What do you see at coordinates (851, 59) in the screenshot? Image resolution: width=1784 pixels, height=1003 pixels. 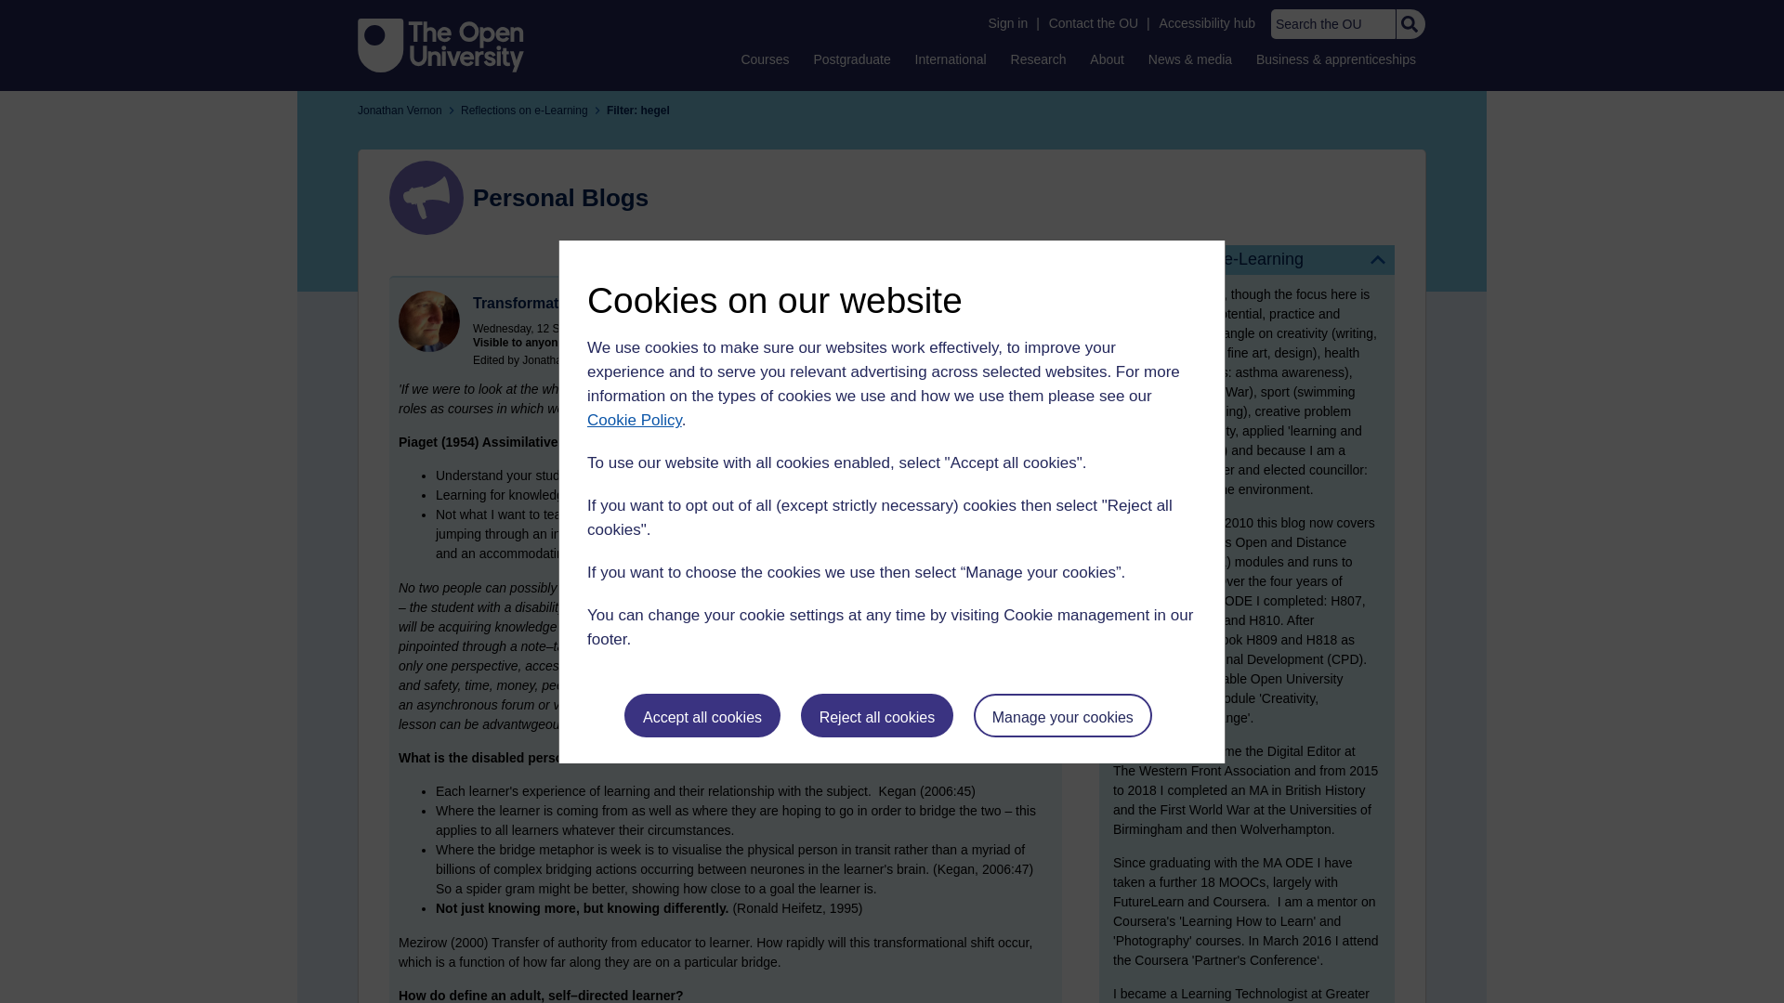 I see `Postgraduate` at bounding box center [851, 59].